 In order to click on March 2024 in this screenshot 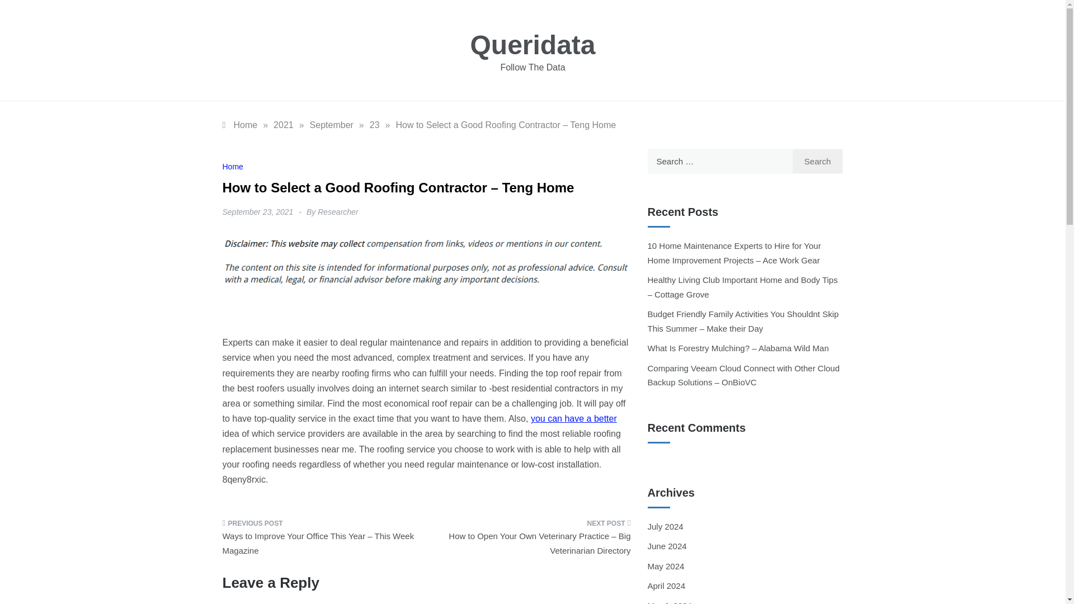, I will do `click(669, 602)`.